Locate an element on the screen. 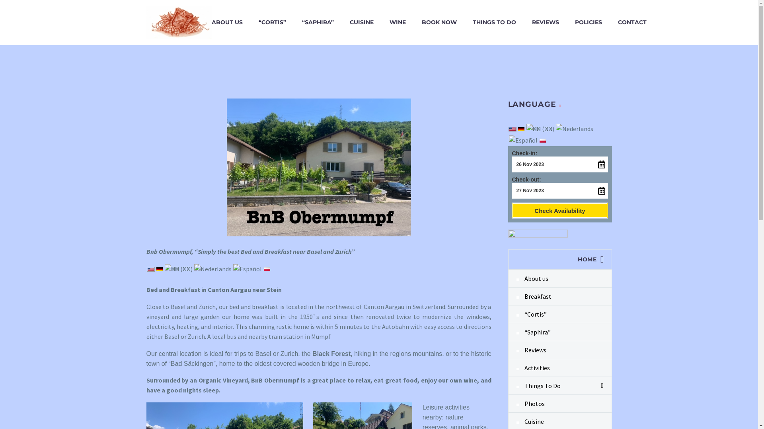 The width and height of the screenshot is (764, 429). Nederlands is located at coordinates (574, 129).